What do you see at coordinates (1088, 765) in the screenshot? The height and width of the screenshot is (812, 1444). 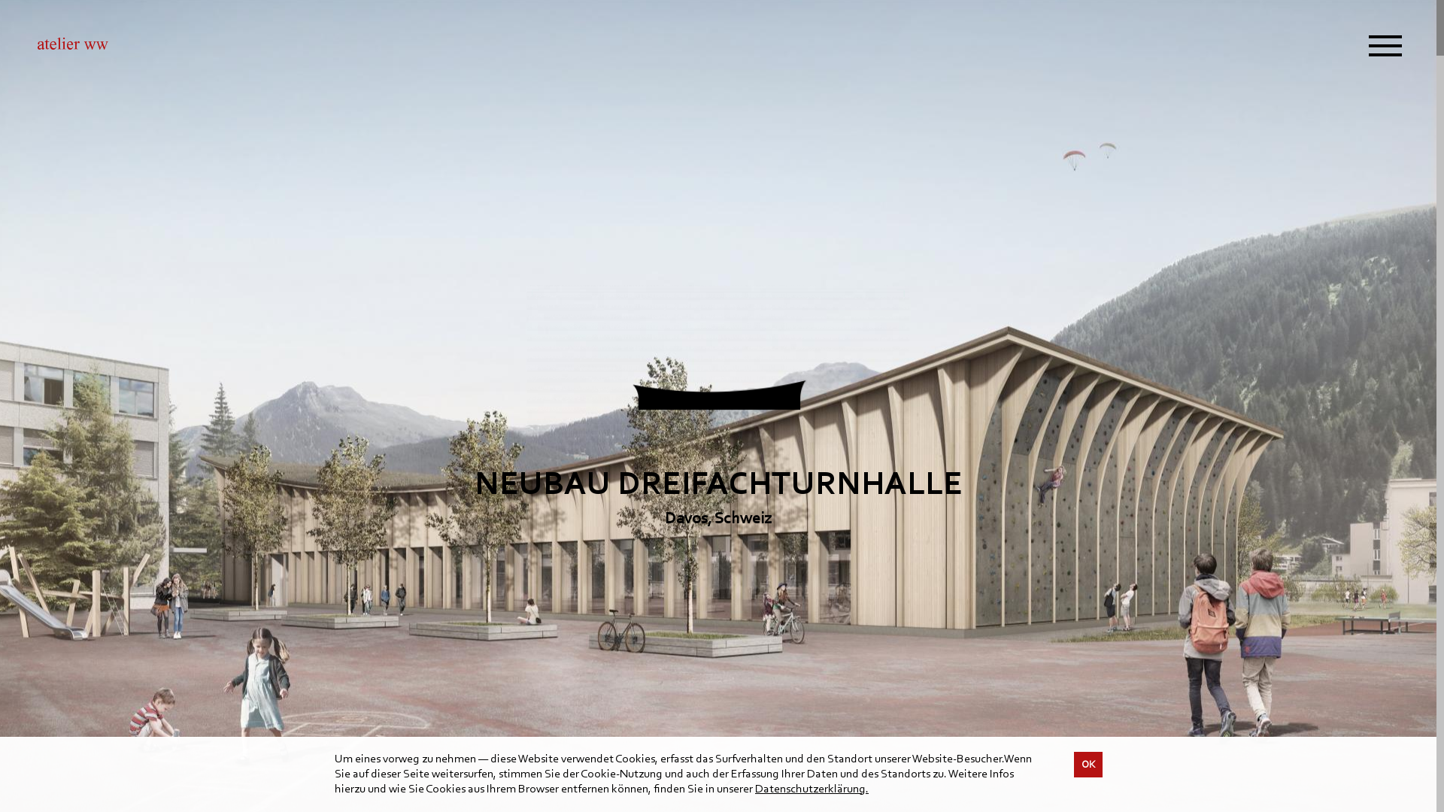 I see `OK` at bounding box center [1088, 765].